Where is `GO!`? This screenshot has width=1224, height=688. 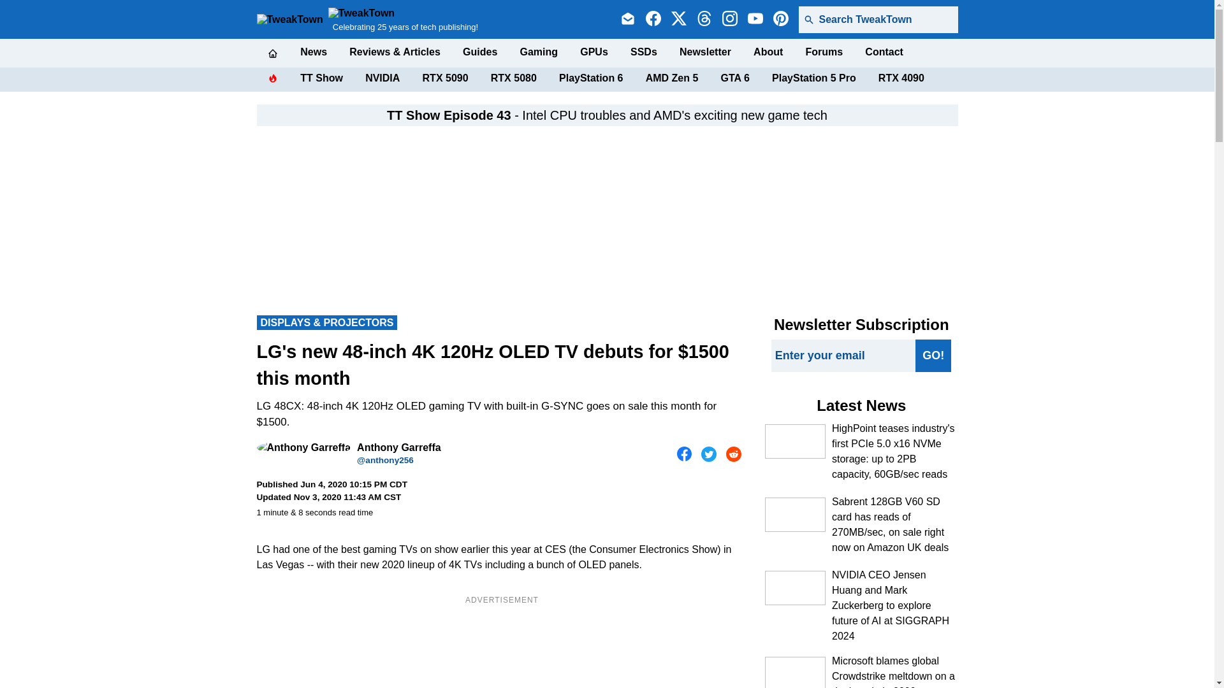 GO! is located at coordinates (933, 355).